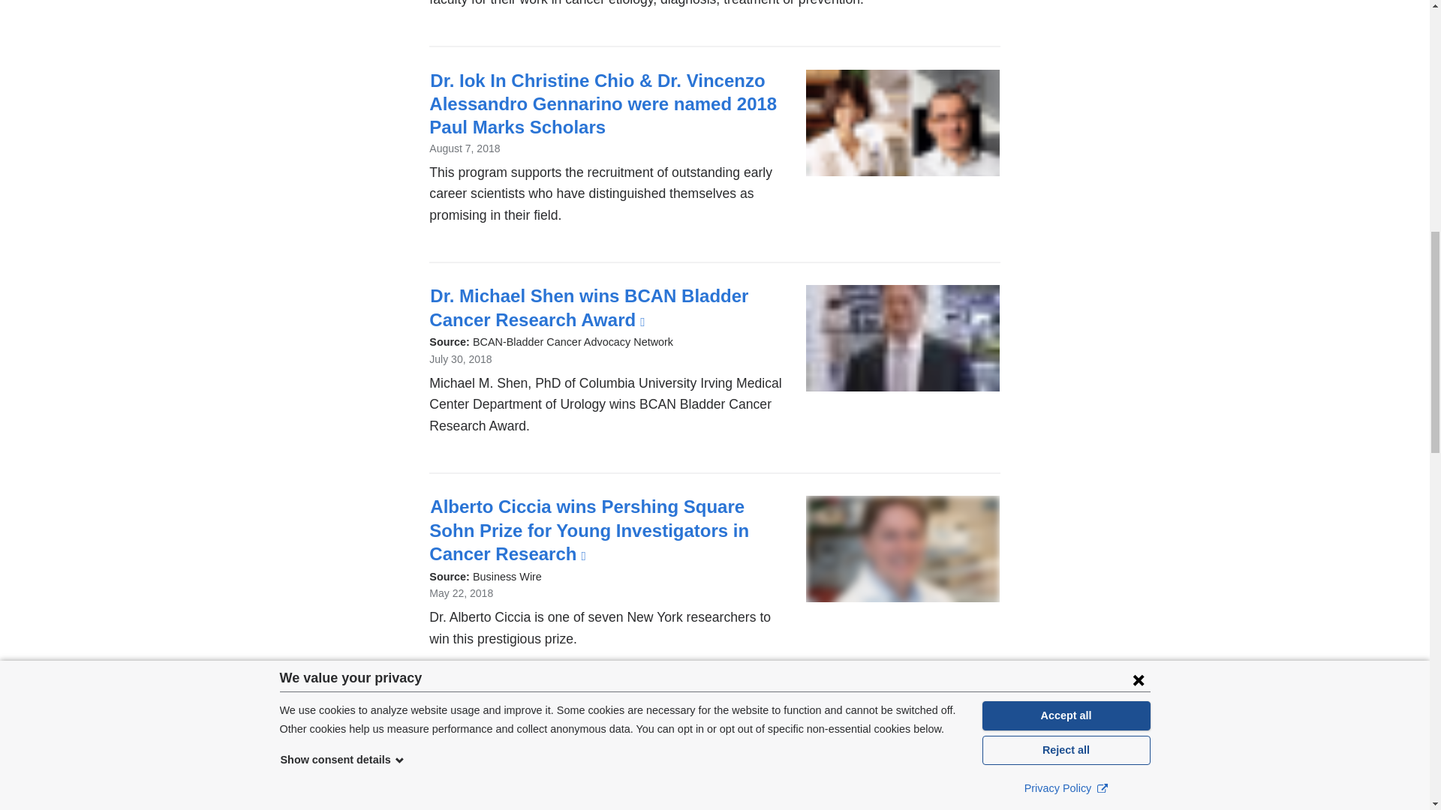  I want to click on Yelena Zhuravlev PhD selected to speak at GSAS Convocation, so click(602, 732).